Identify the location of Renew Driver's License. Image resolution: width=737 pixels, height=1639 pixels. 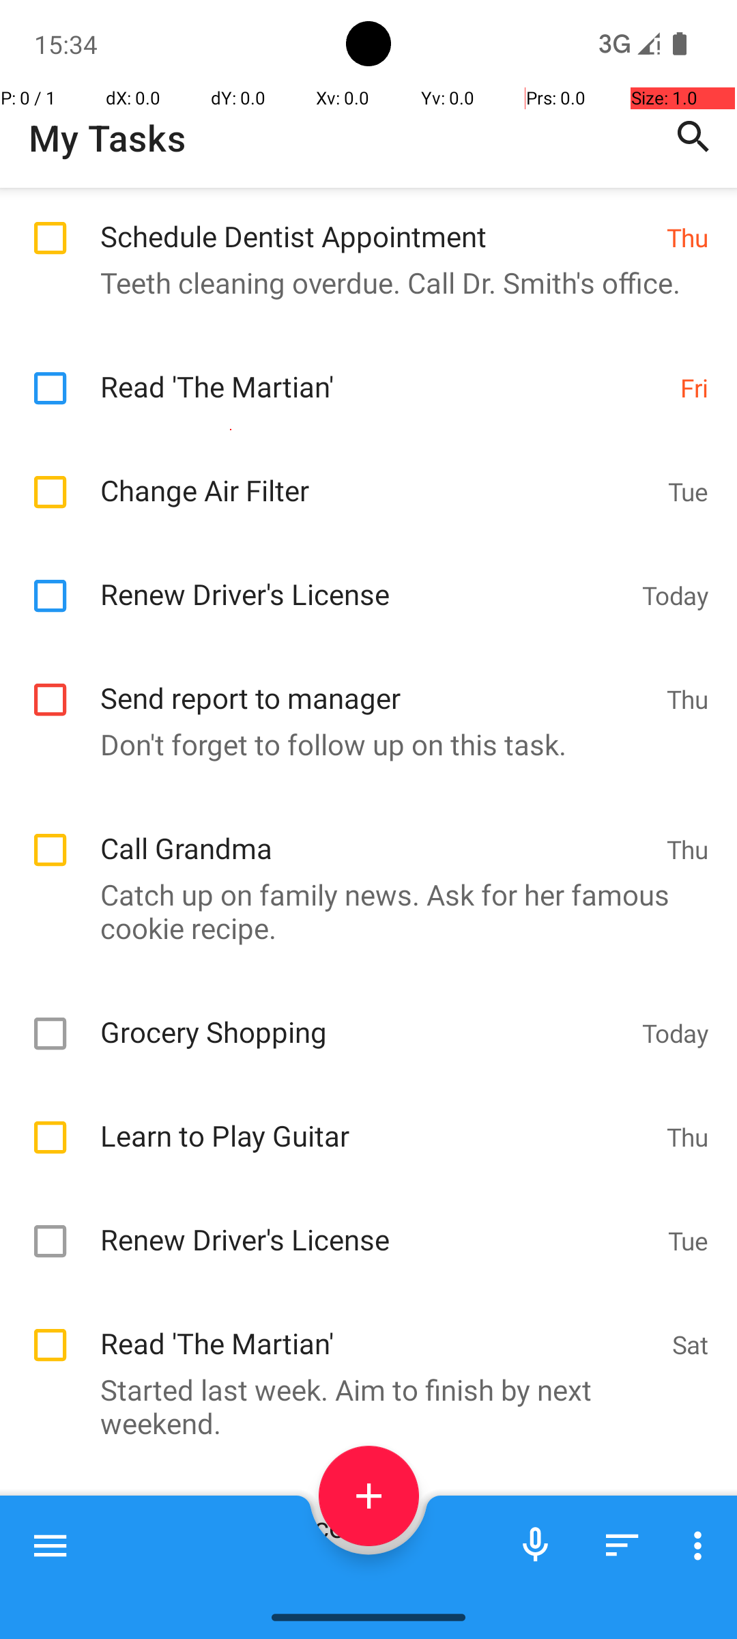
(364, 579).